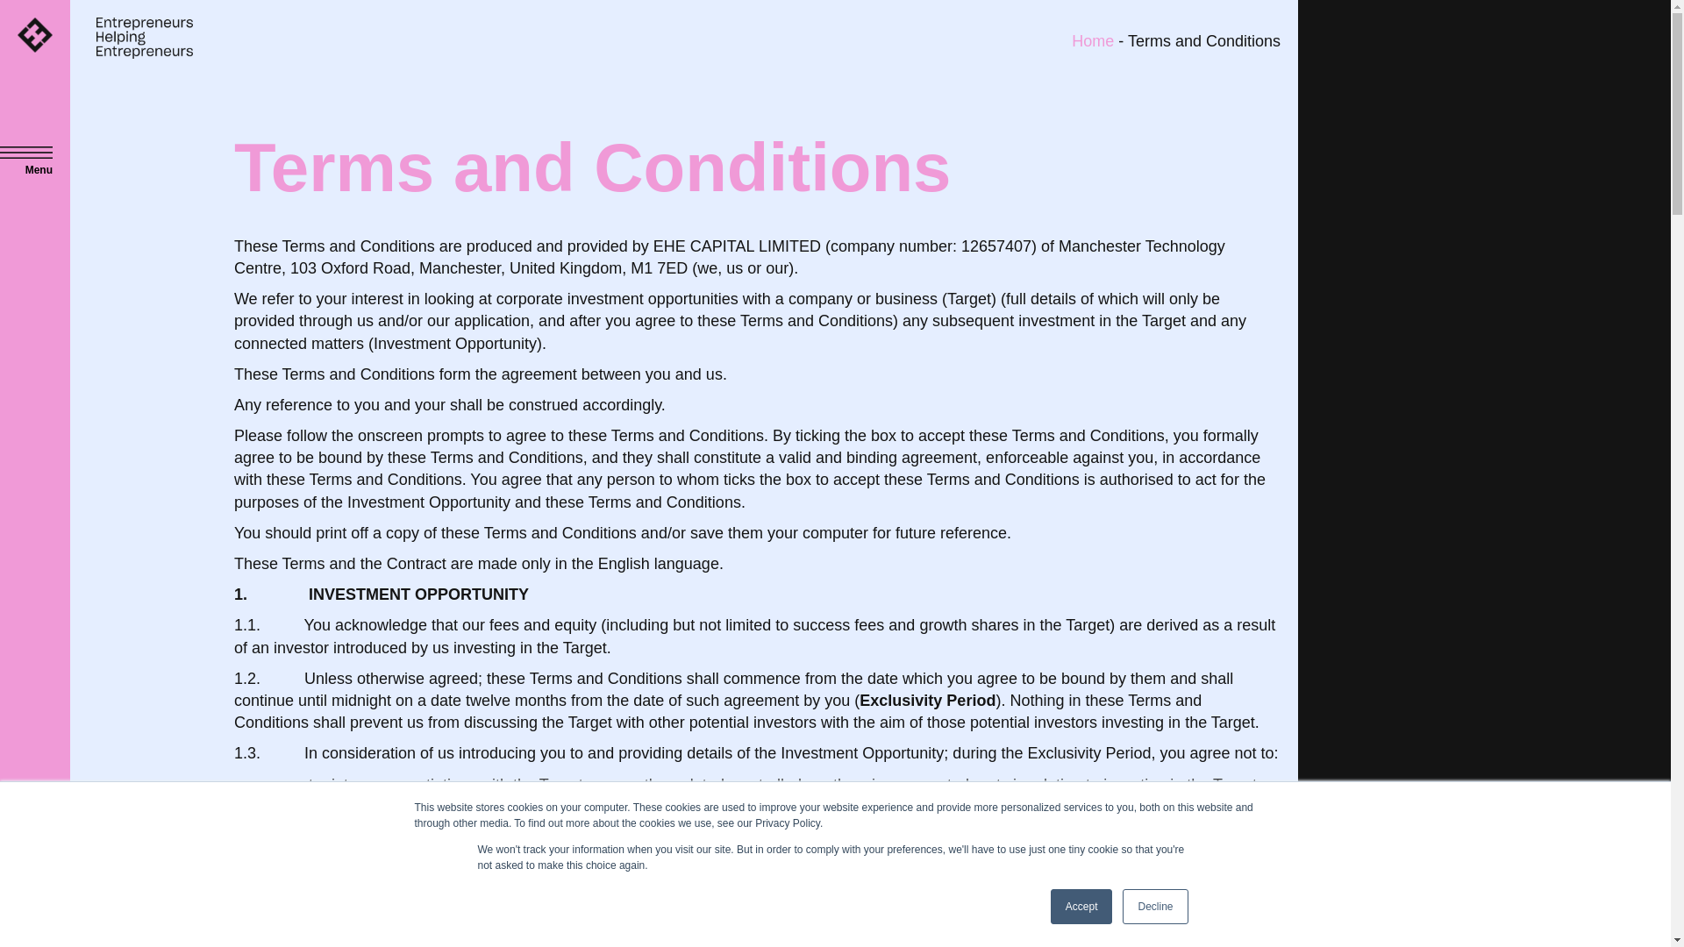  What do you see at coordinates (1092, 40) in the screenshot?
I see `Home` at bounding box center [1092, 40].